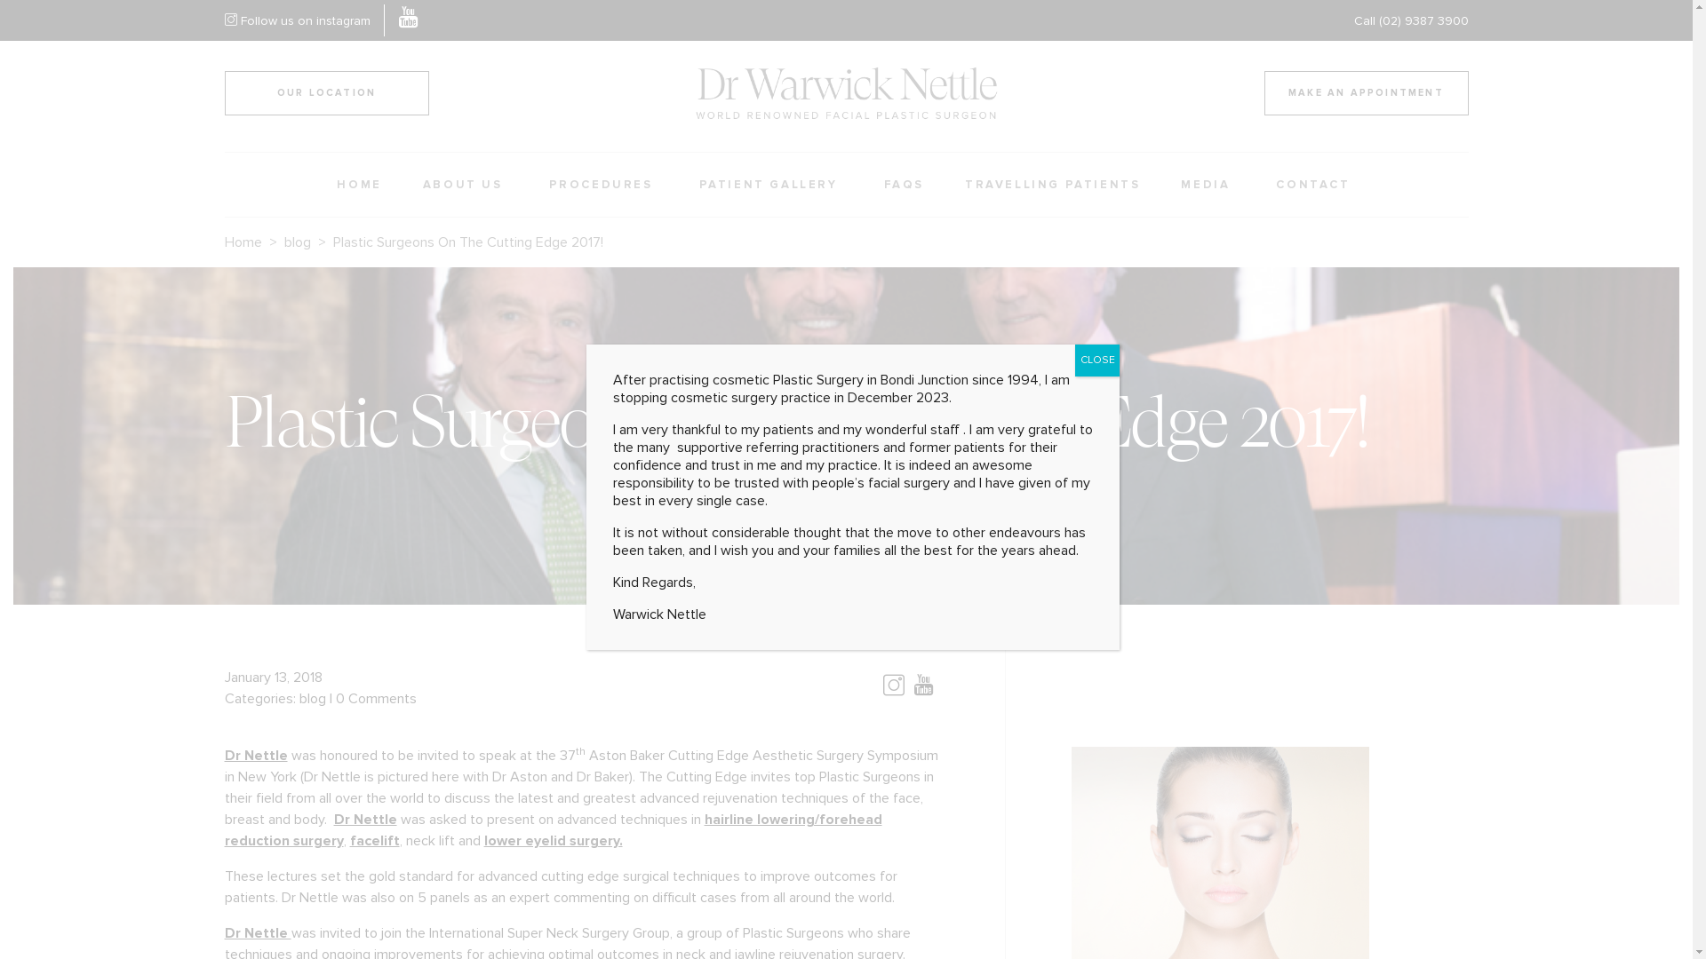  I want to click on Follow us on instagram, so click(297, 20).